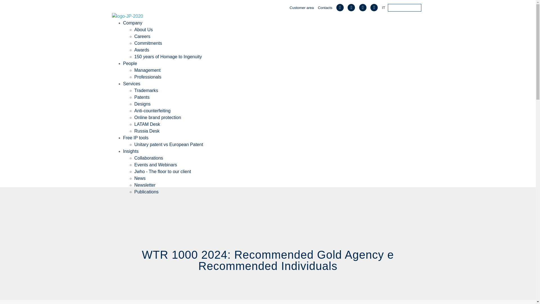 This screenshot has height=304, width=540. What do you see at coordinates (301, 8) in the screenshot?
I see `Customer area` at bounding box center [301, 8].